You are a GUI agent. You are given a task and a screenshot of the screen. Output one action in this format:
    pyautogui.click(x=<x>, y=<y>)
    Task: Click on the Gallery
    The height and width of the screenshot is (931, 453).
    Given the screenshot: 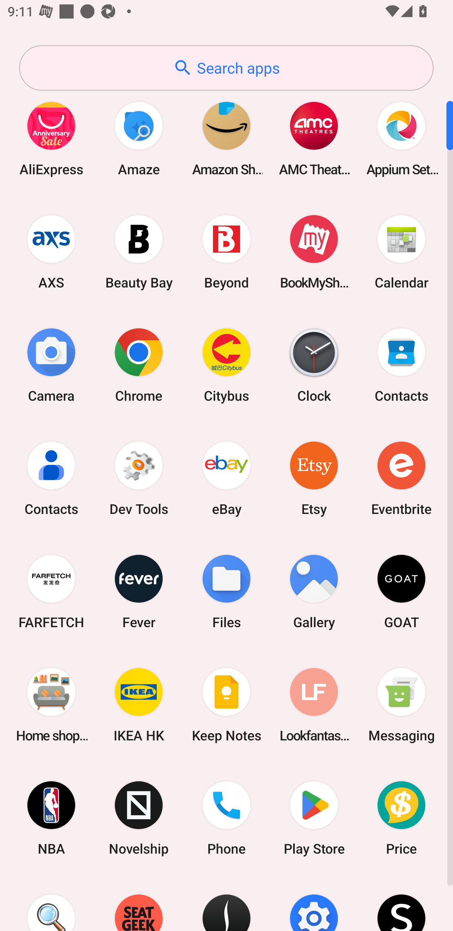 What is the action you would take?
    pyautogui.click(x=314, y=591)
    